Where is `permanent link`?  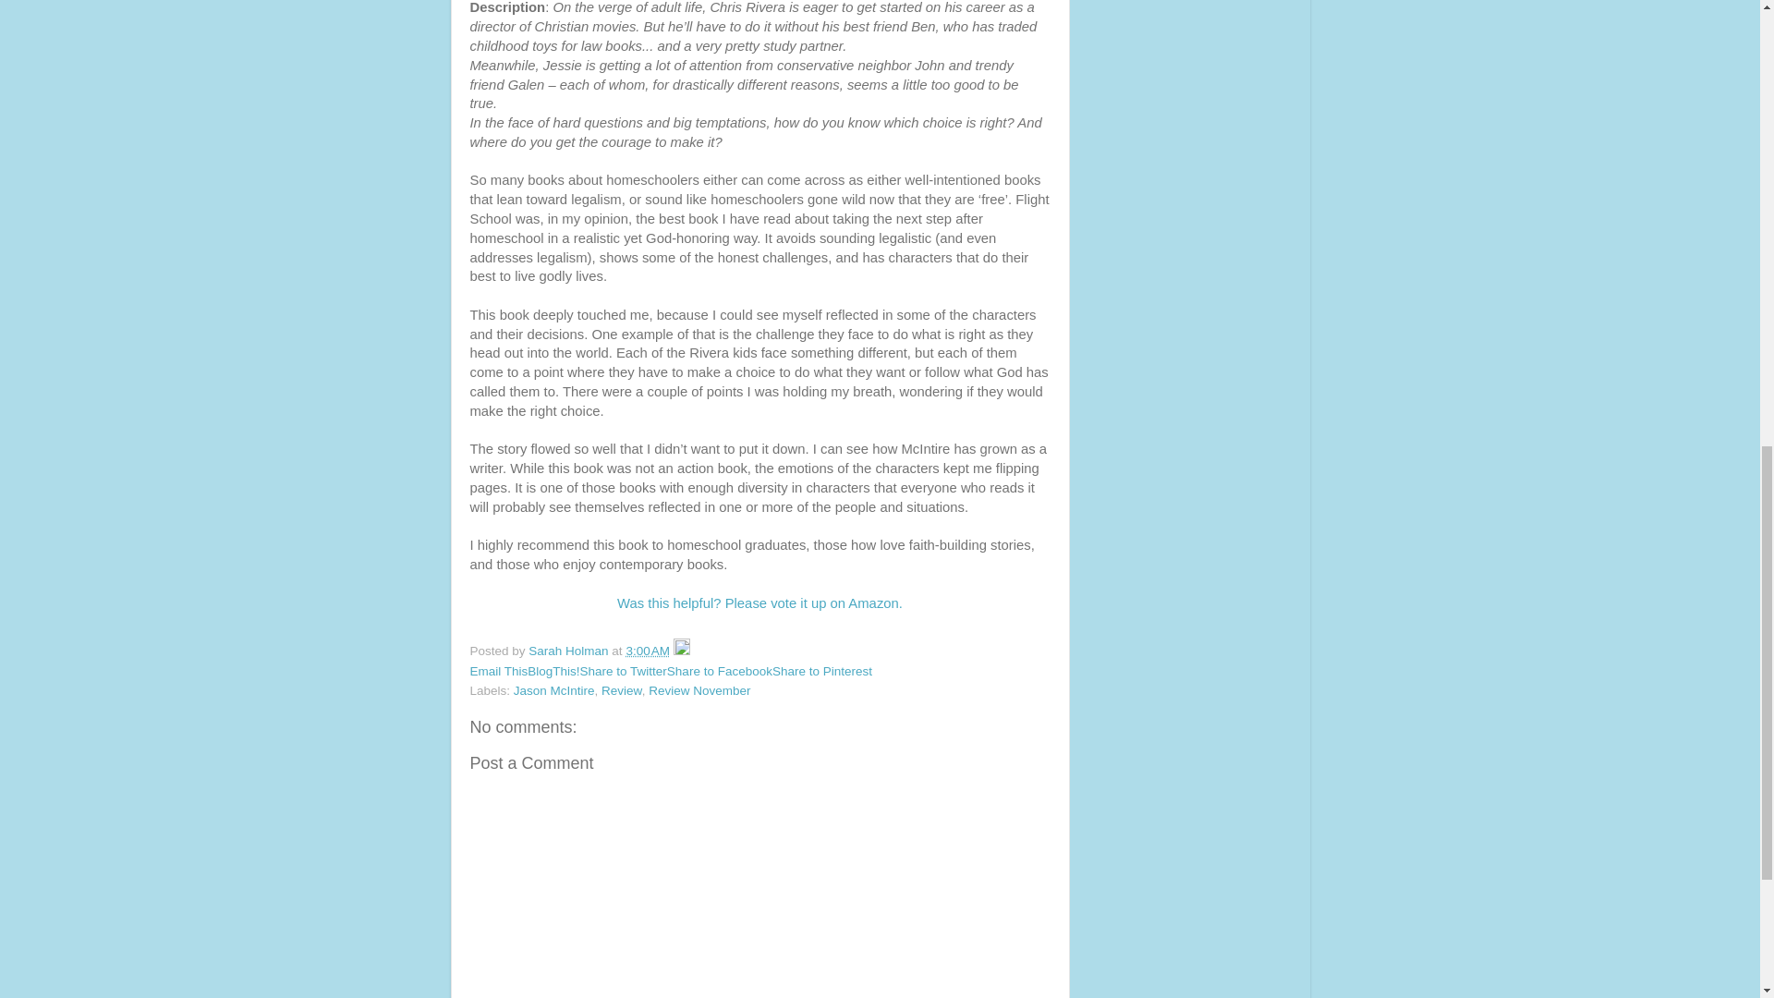
permanent link is located at coordinates (648, 651).